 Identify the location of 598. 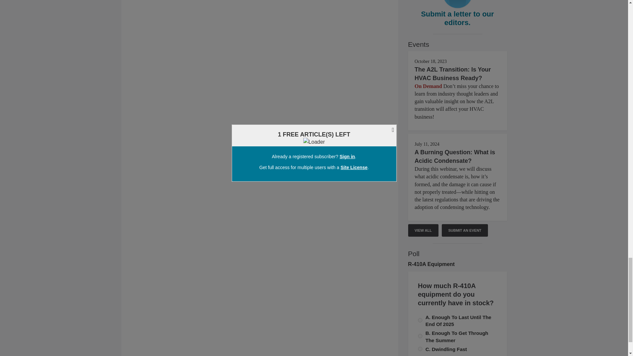
(420, 349).